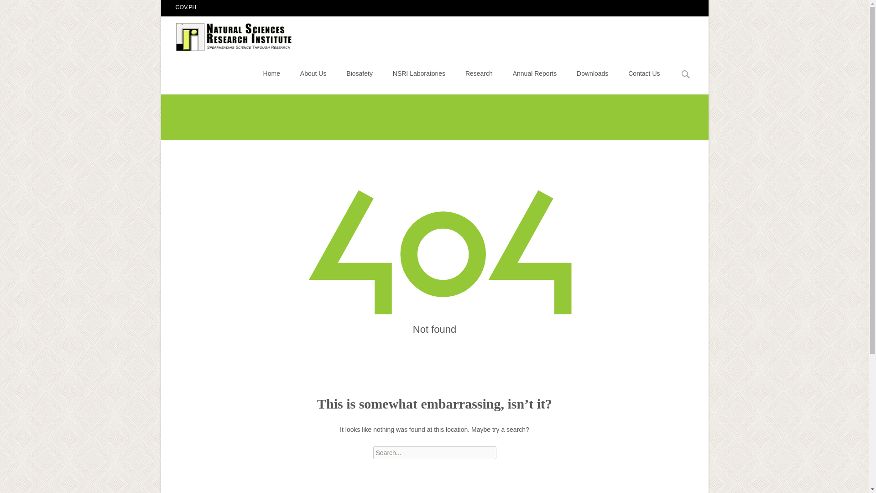 This screenshot has width=876, height=493. Describe the element at coordinates (419, 73) in the screenshot. I see `NSRI Laboratories` at that location.